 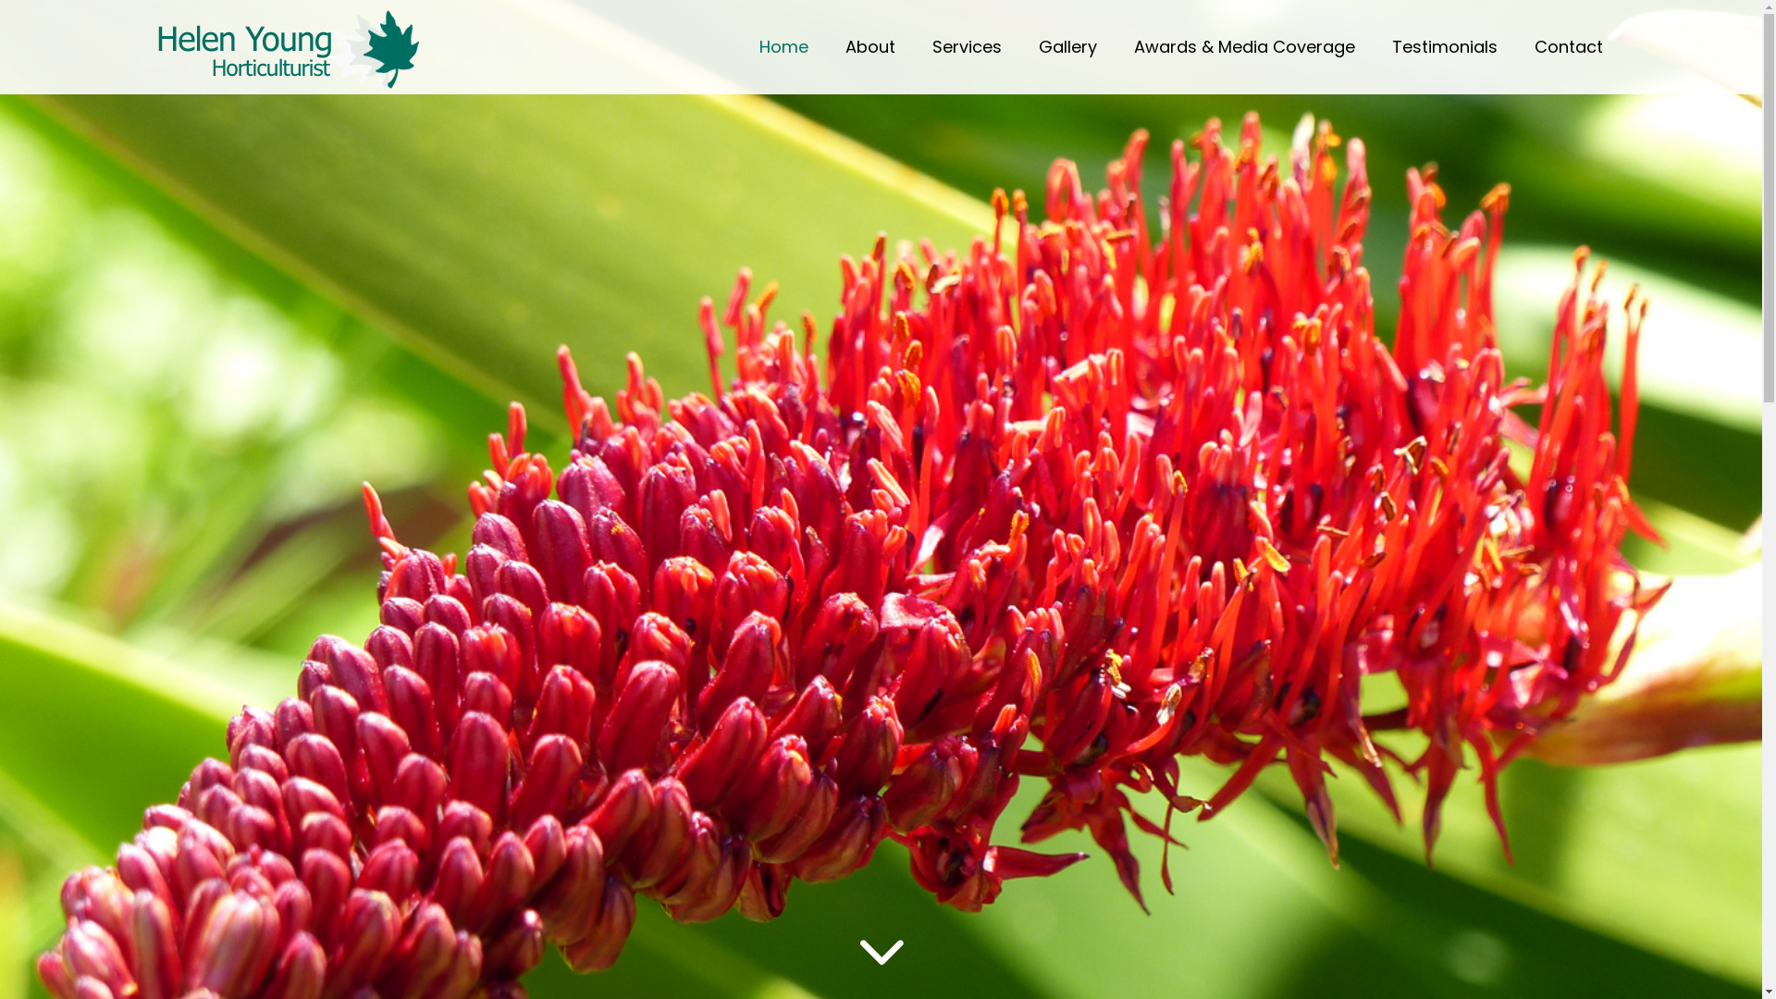 What do you see at coordinates (1245, 47) in the screenshot?
I see `Awards & Media Coverage` at bounding box center [1245, 47].